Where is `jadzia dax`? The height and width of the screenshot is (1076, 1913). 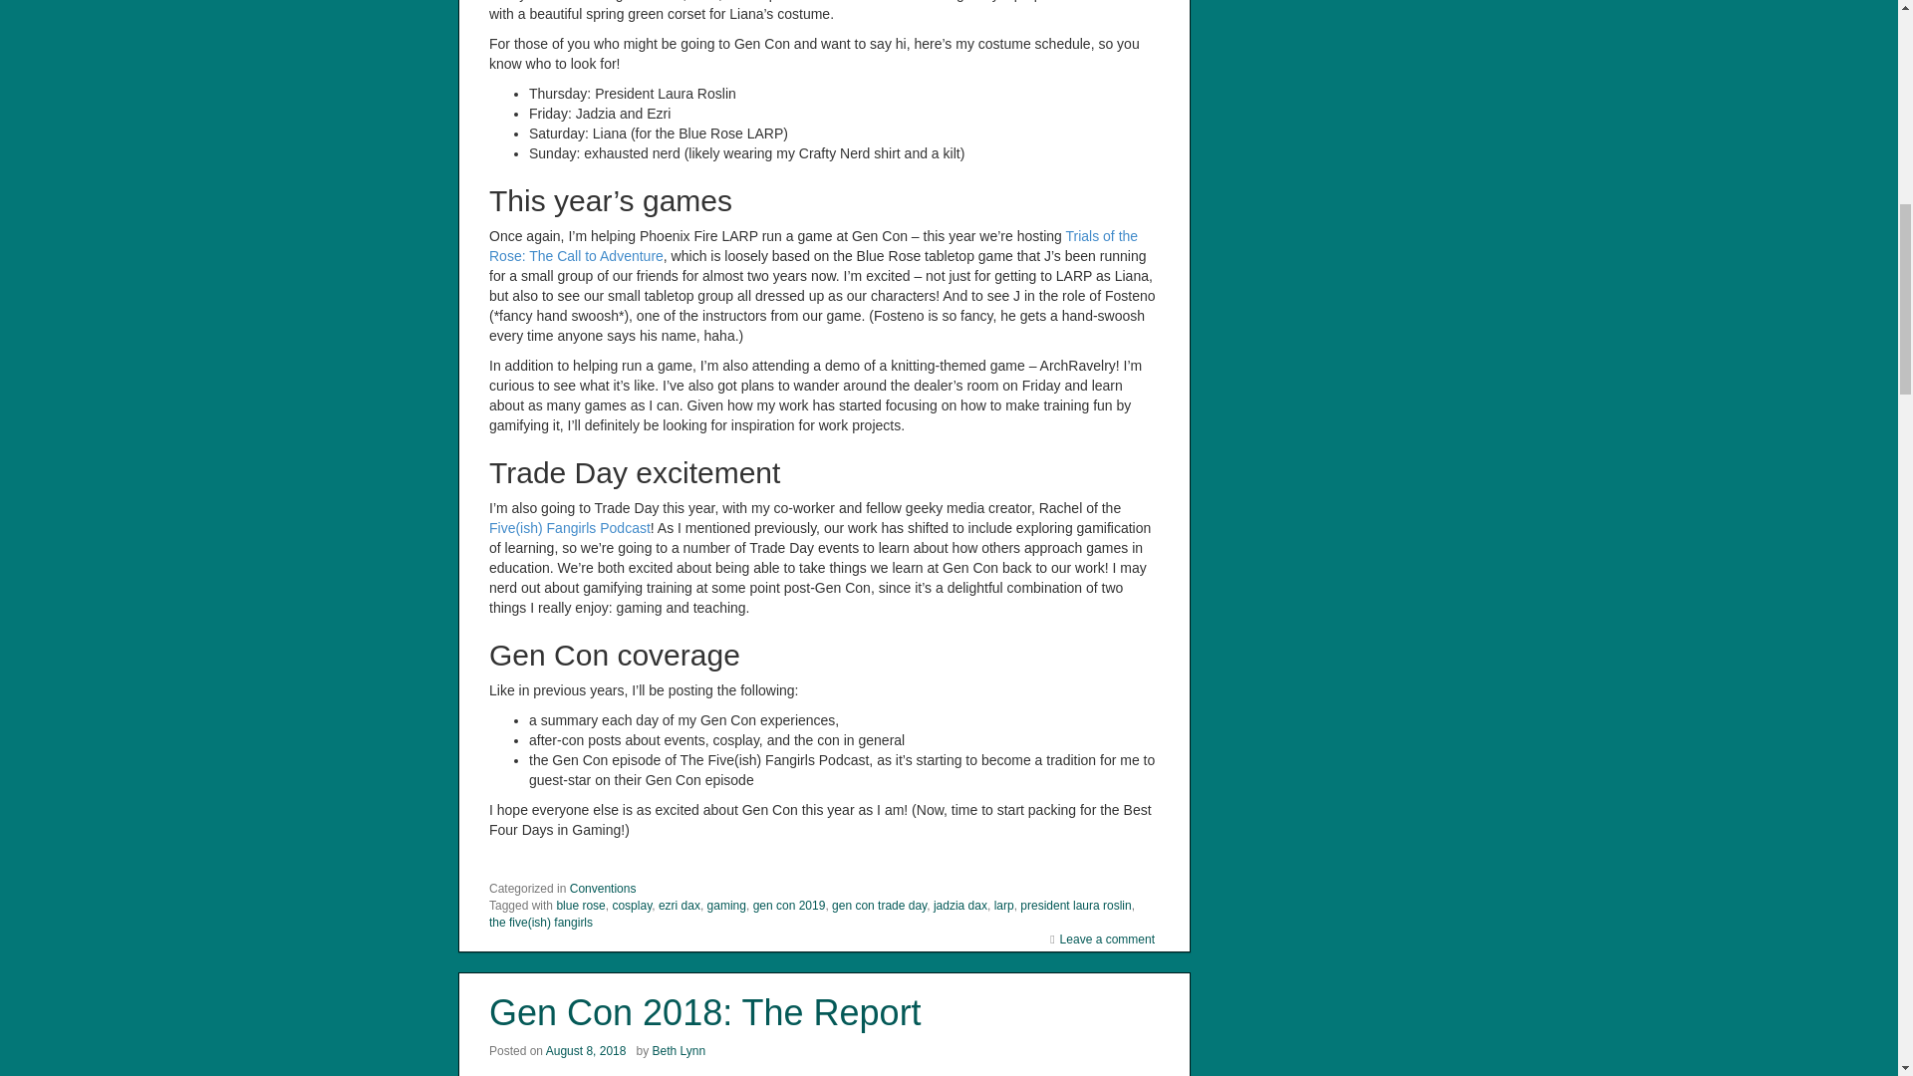
jadzia dax is located at coordinates (959, 905).